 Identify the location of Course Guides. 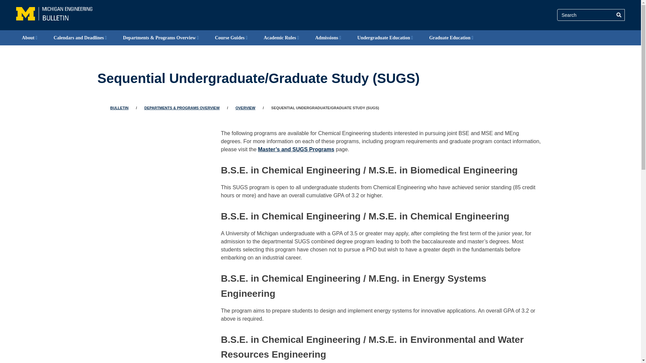
(231, 38).